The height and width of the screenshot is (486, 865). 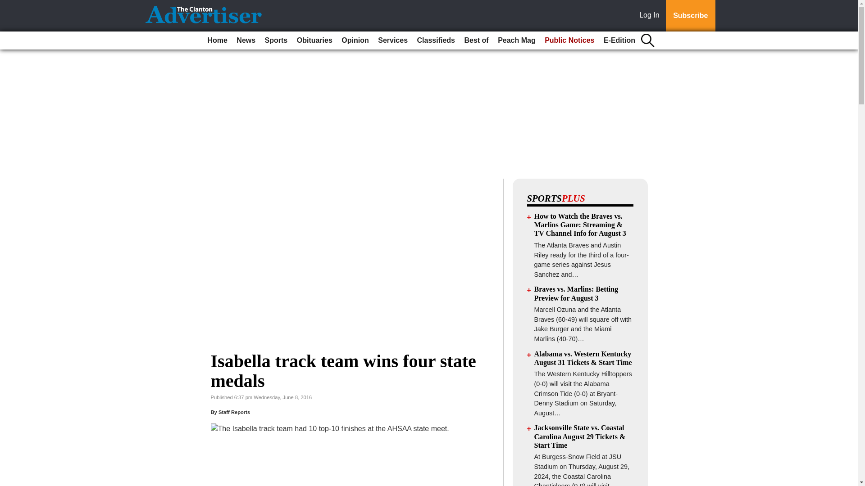 What do you see at coordinates (476, 40) in the screenshot?
I see `Best of` at bounding box center [476, 40].